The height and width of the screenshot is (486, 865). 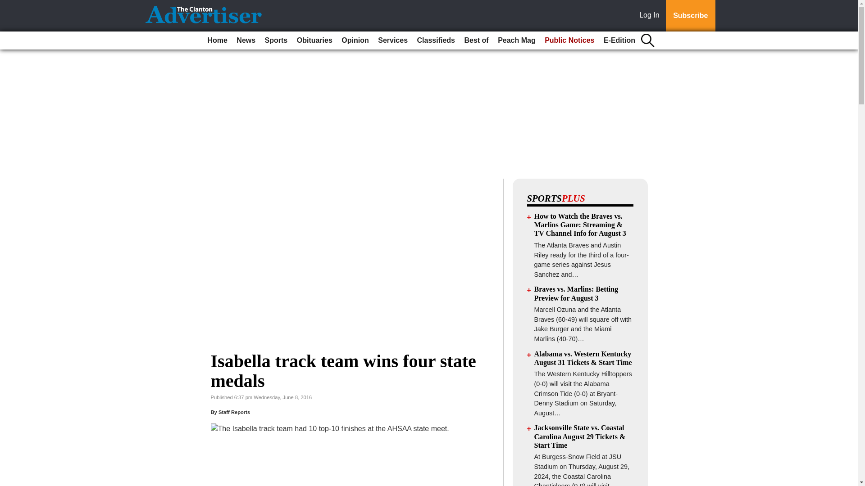 What do you see at coordinates (476, 40) in the screenshot?
I see `Best of` at bounding box center [476, 40].